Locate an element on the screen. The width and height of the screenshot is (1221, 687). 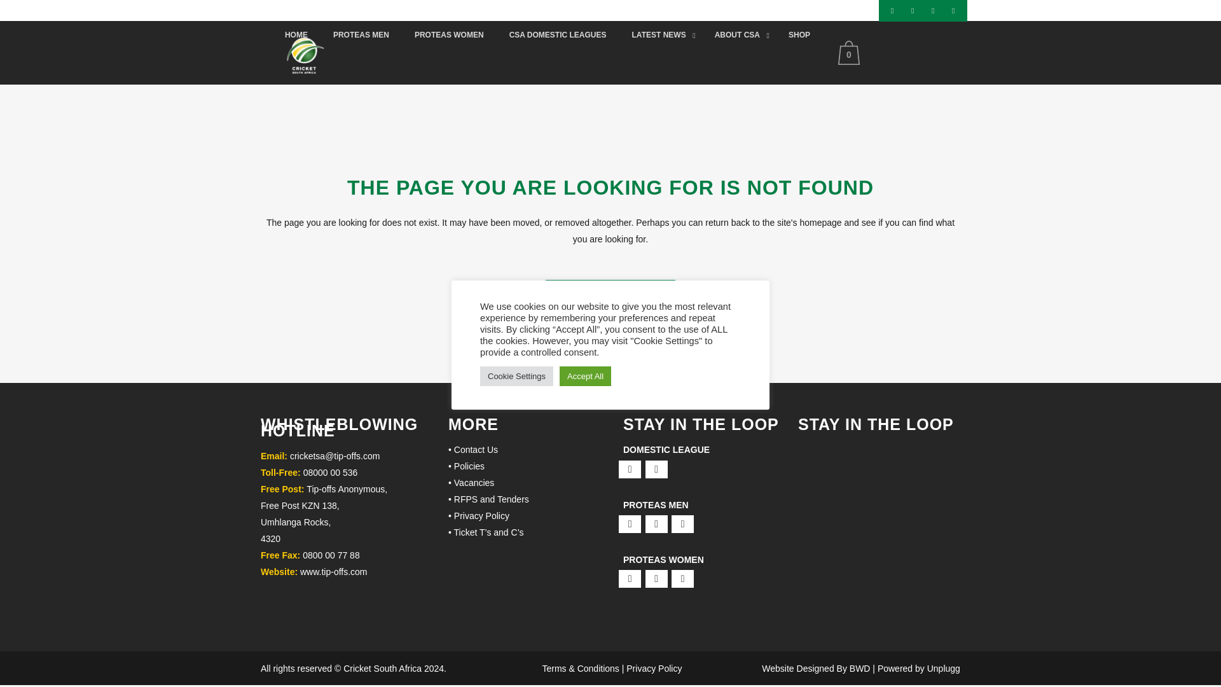
HOME is located at coordinates (296, 36).